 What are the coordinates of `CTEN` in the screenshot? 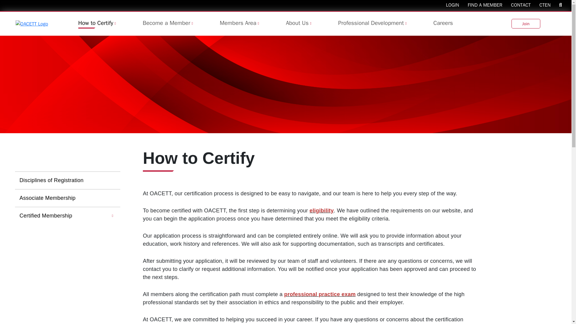 It's located at (548, 5).